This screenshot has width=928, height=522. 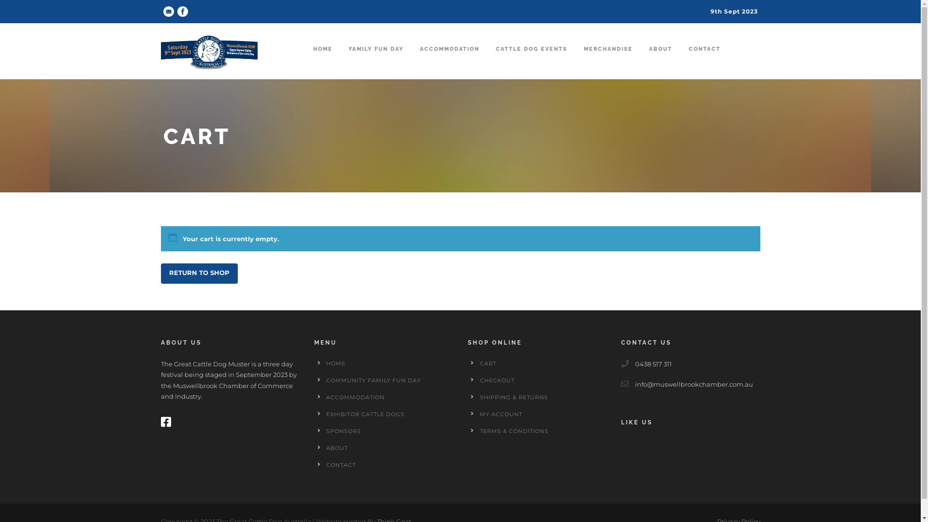 What do you see at coordinates (374, 380) in the screenshot?
I see `COMMUNITY FAMILY FUN DAY` at bounding box center [374, 380].